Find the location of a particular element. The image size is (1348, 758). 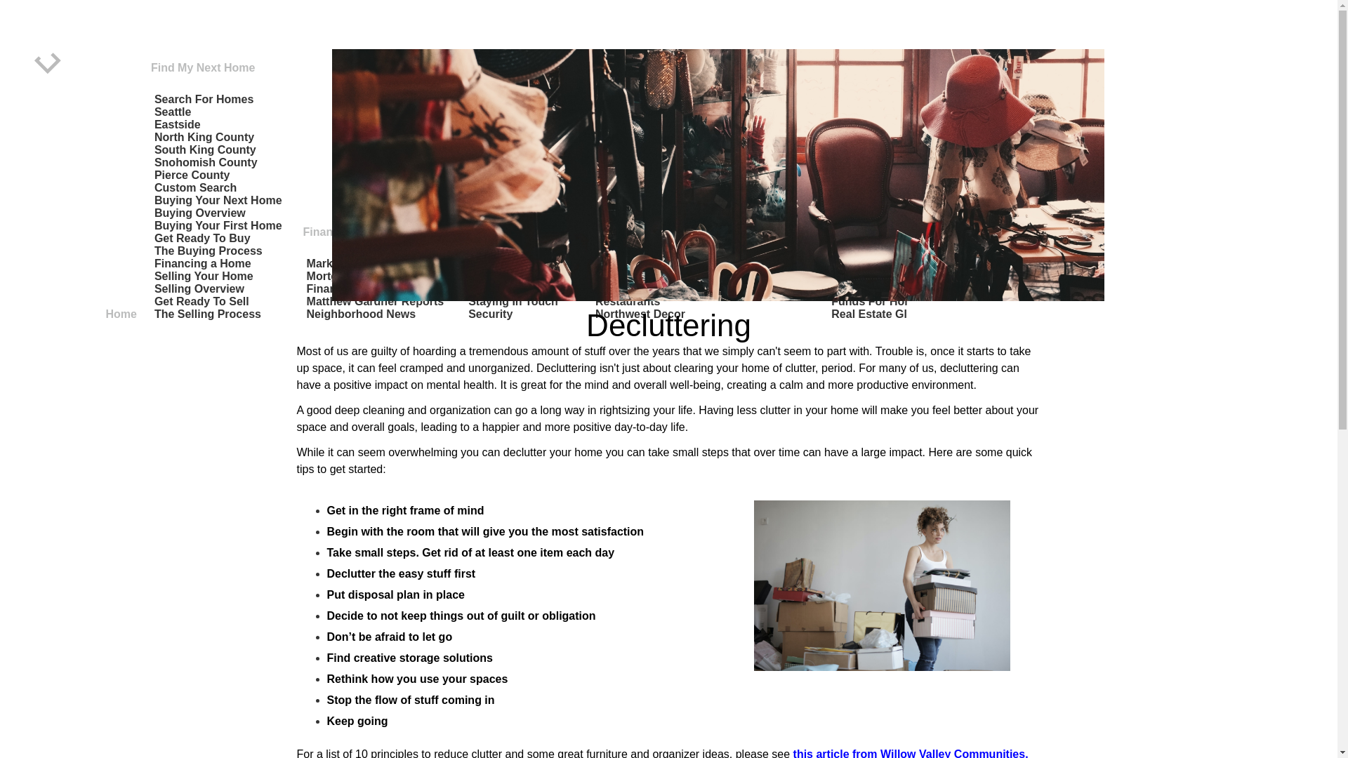

North King County is located at coordinates (206, 137).